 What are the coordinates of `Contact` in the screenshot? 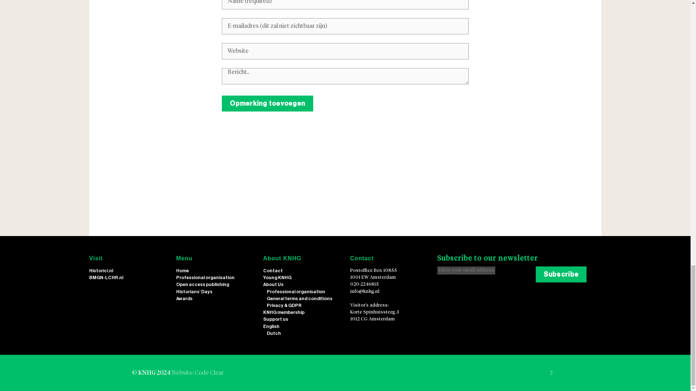 It's located at (273, 270).